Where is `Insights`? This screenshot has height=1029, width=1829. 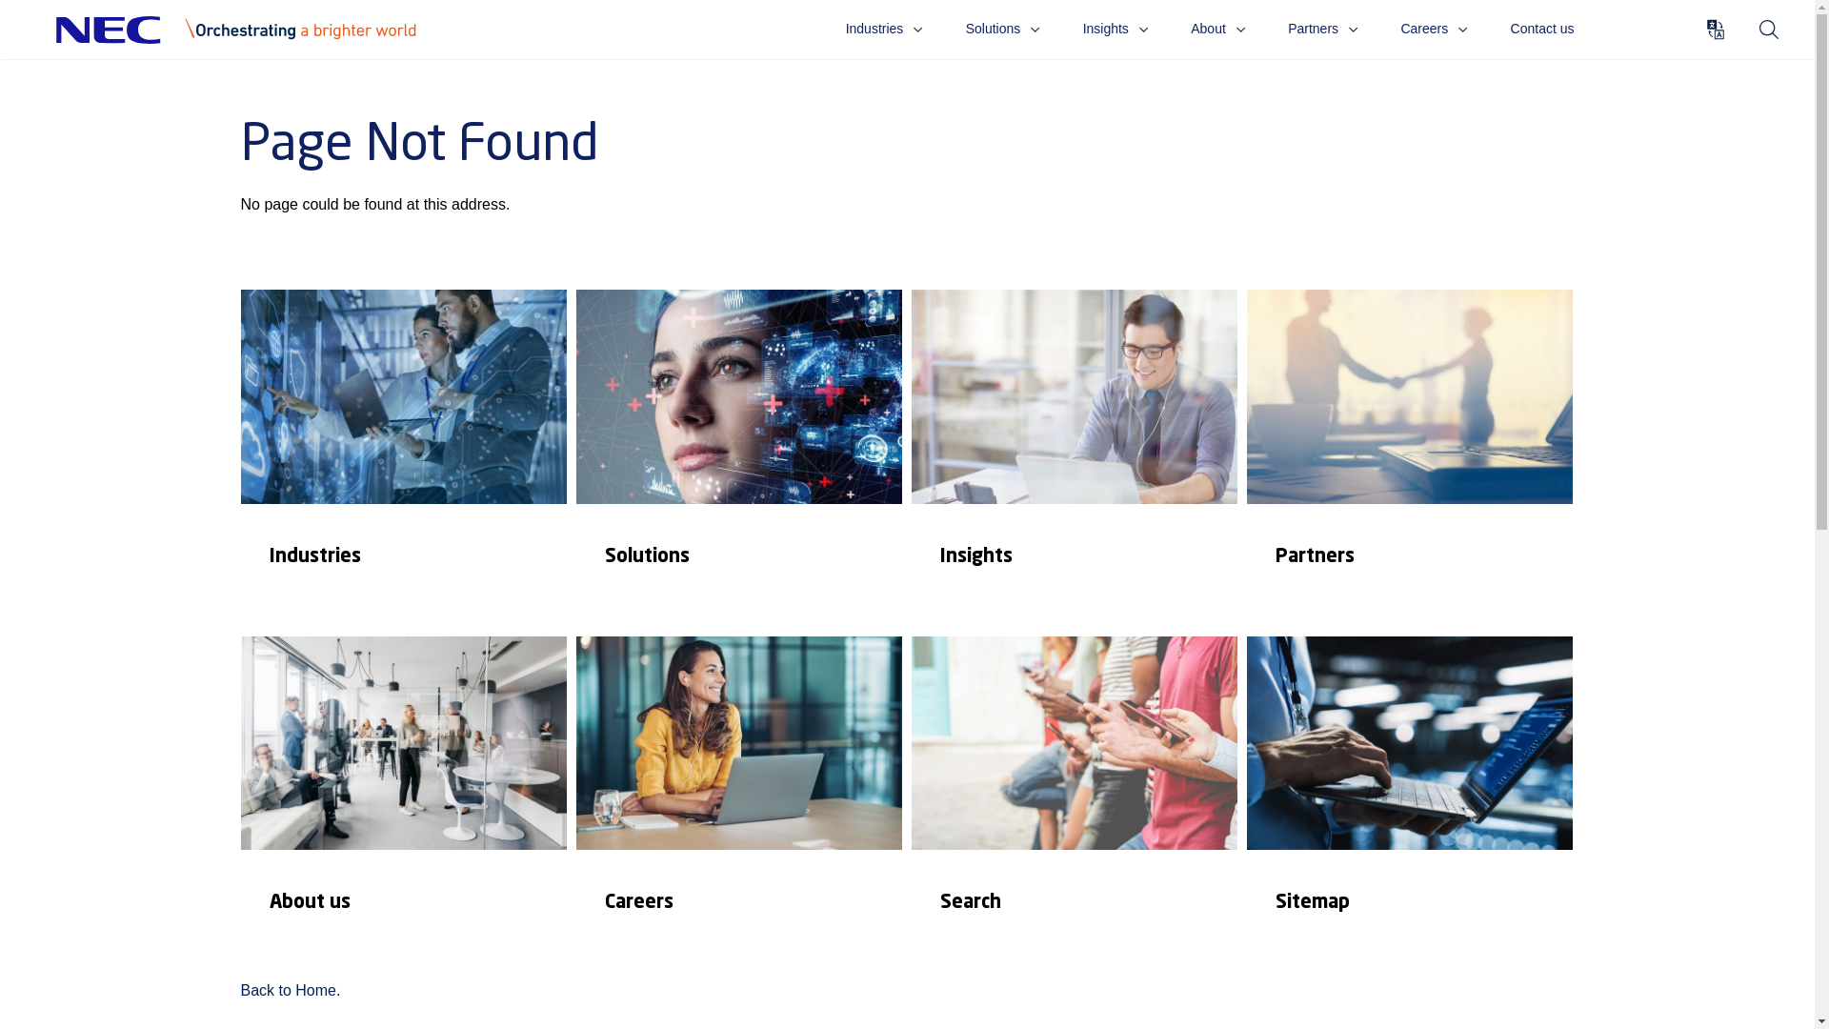 Insights is located at coordinates (1074, 458).